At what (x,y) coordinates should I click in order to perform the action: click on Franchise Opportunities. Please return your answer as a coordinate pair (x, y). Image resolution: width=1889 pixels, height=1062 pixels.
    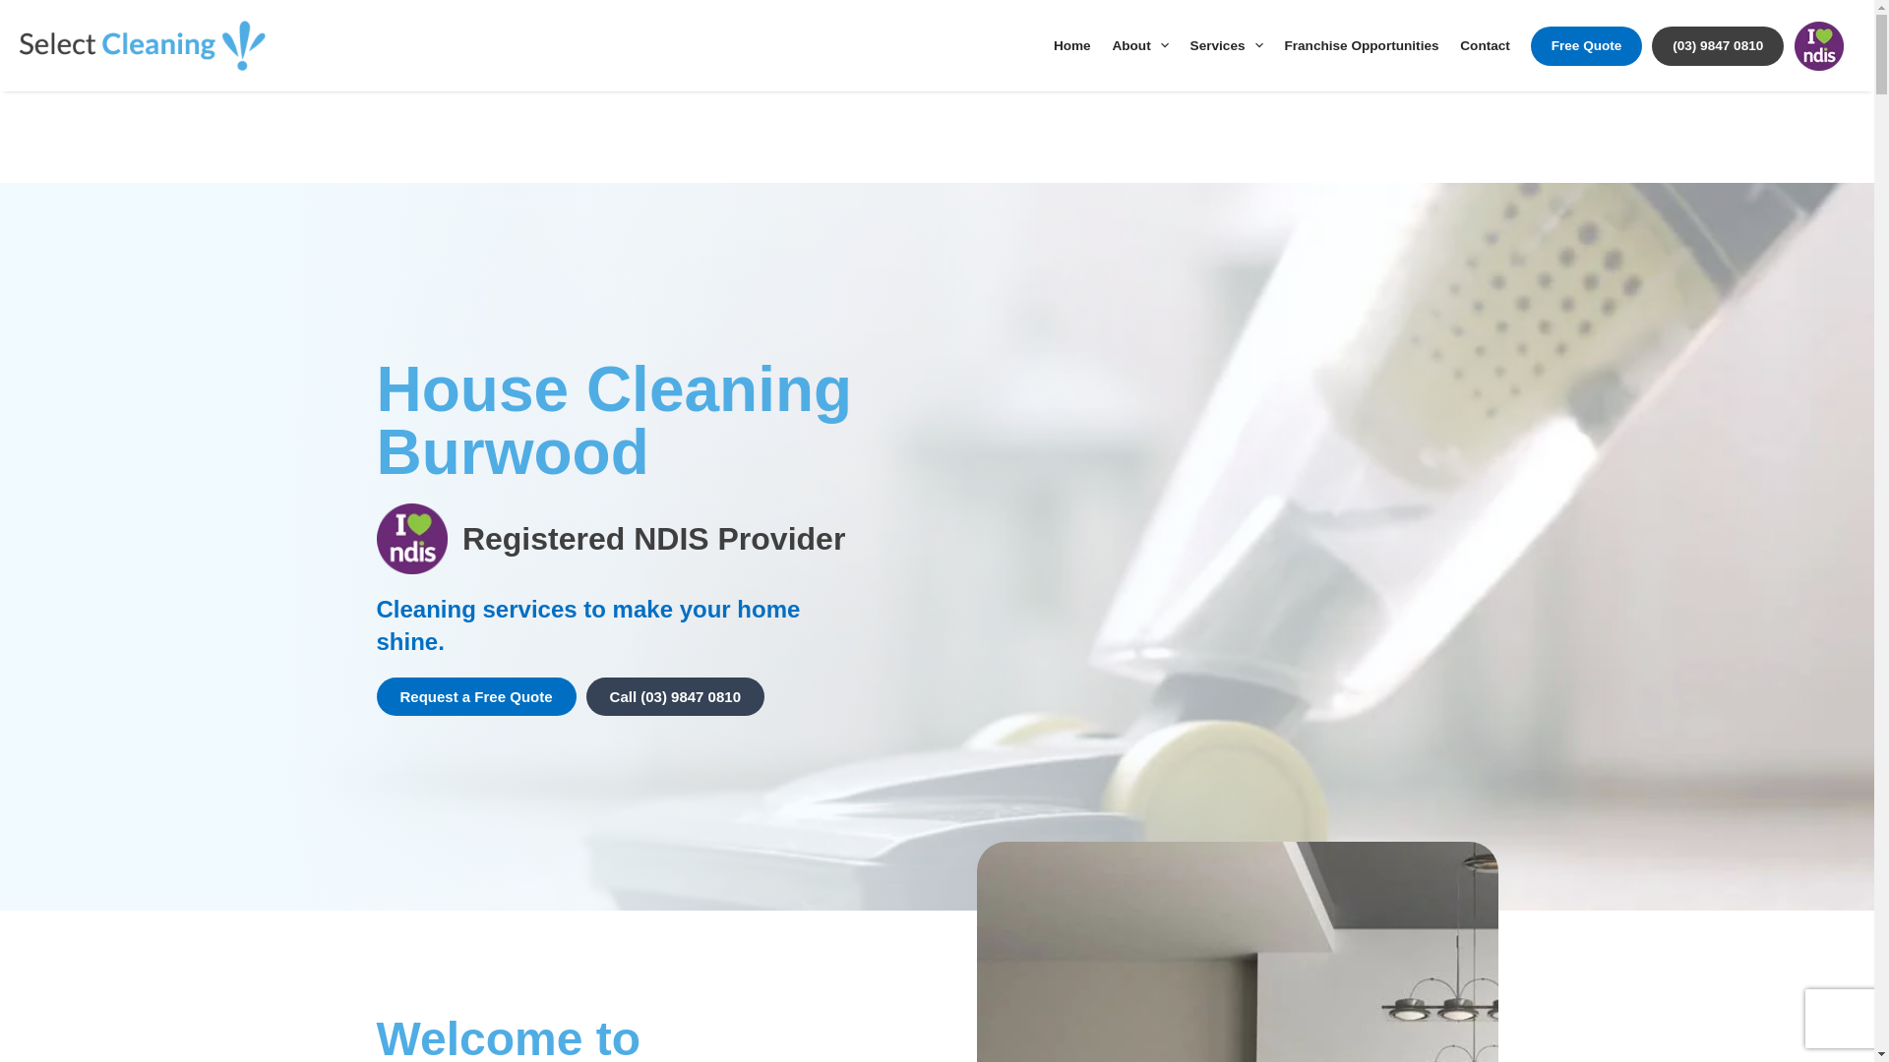
    Looking at the image, I should click on (1362, 44).